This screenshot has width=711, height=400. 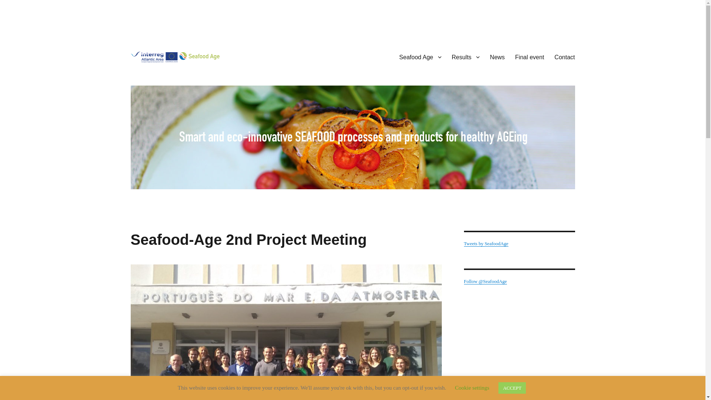 What do you see at coordinates (529, 57) in the screenshot?
I see `Final event` at bounding box center [529, 57].